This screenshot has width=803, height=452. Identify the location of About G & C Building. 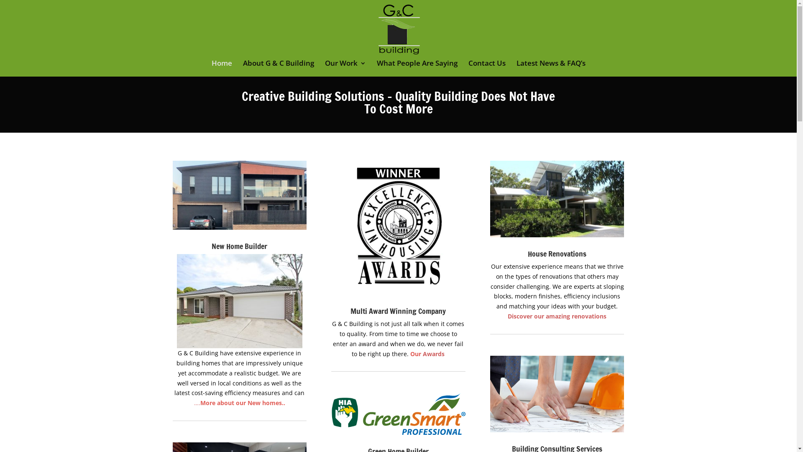
(278, 69).